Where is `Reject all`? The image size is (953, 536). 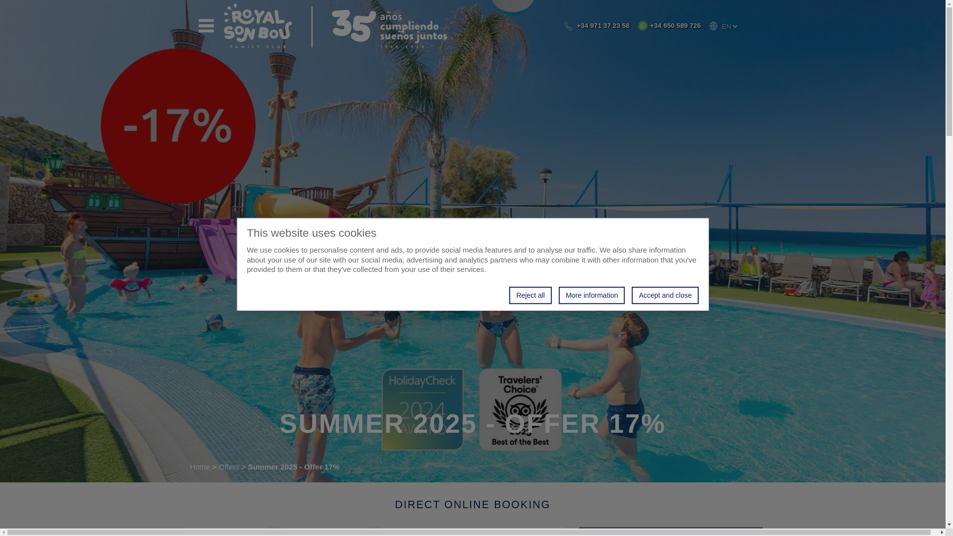 Reject all is located at coordinates (530, 295).